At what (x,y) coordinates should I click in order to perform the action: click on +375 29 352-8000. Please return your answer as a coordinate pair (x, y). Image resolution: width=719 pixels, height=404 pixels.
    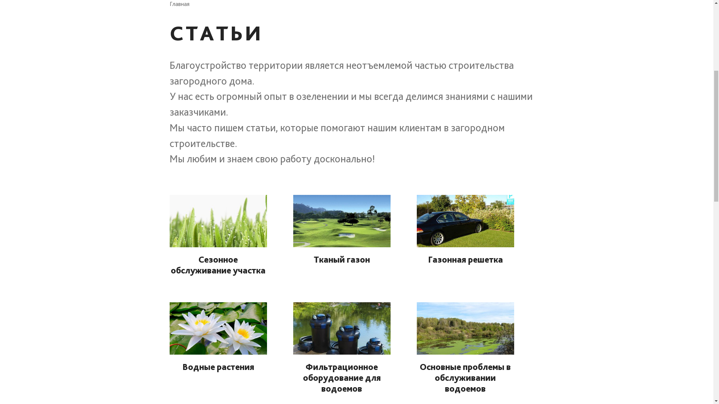
    Looking at the image, I should click on (451, 11).